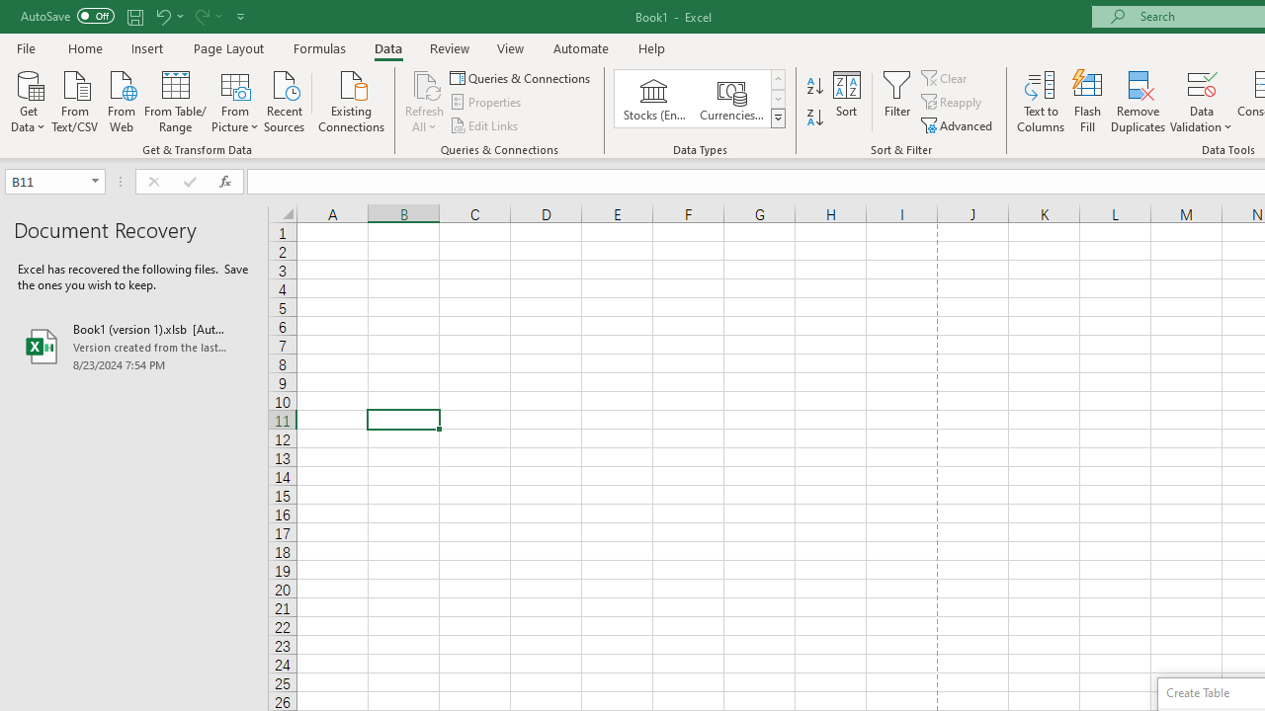 Image resolution: width=1265 pixels, height=711 pixels. I want to click on Text to Columns..., so click(1041, 101).